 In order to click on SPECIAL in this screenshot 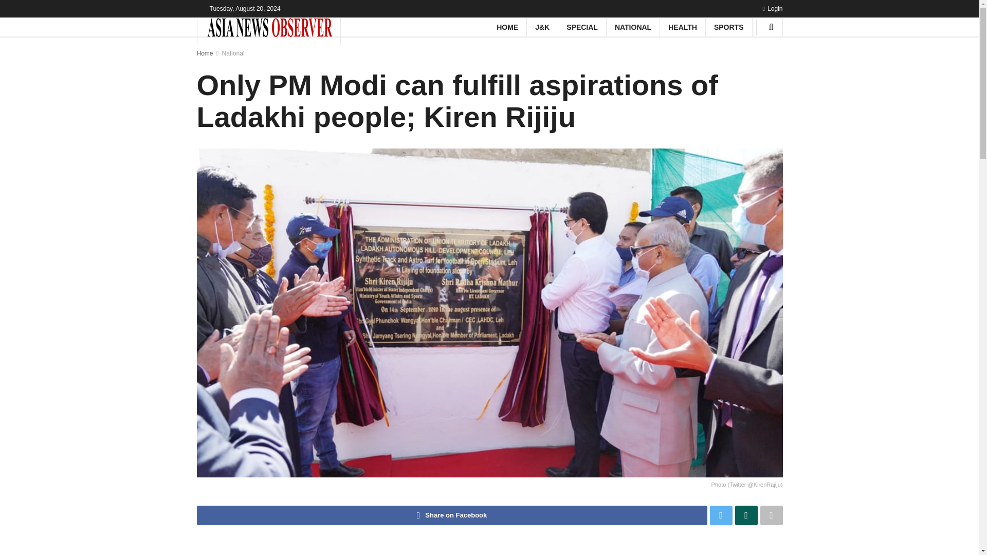, I will do `click(582, 27)`.